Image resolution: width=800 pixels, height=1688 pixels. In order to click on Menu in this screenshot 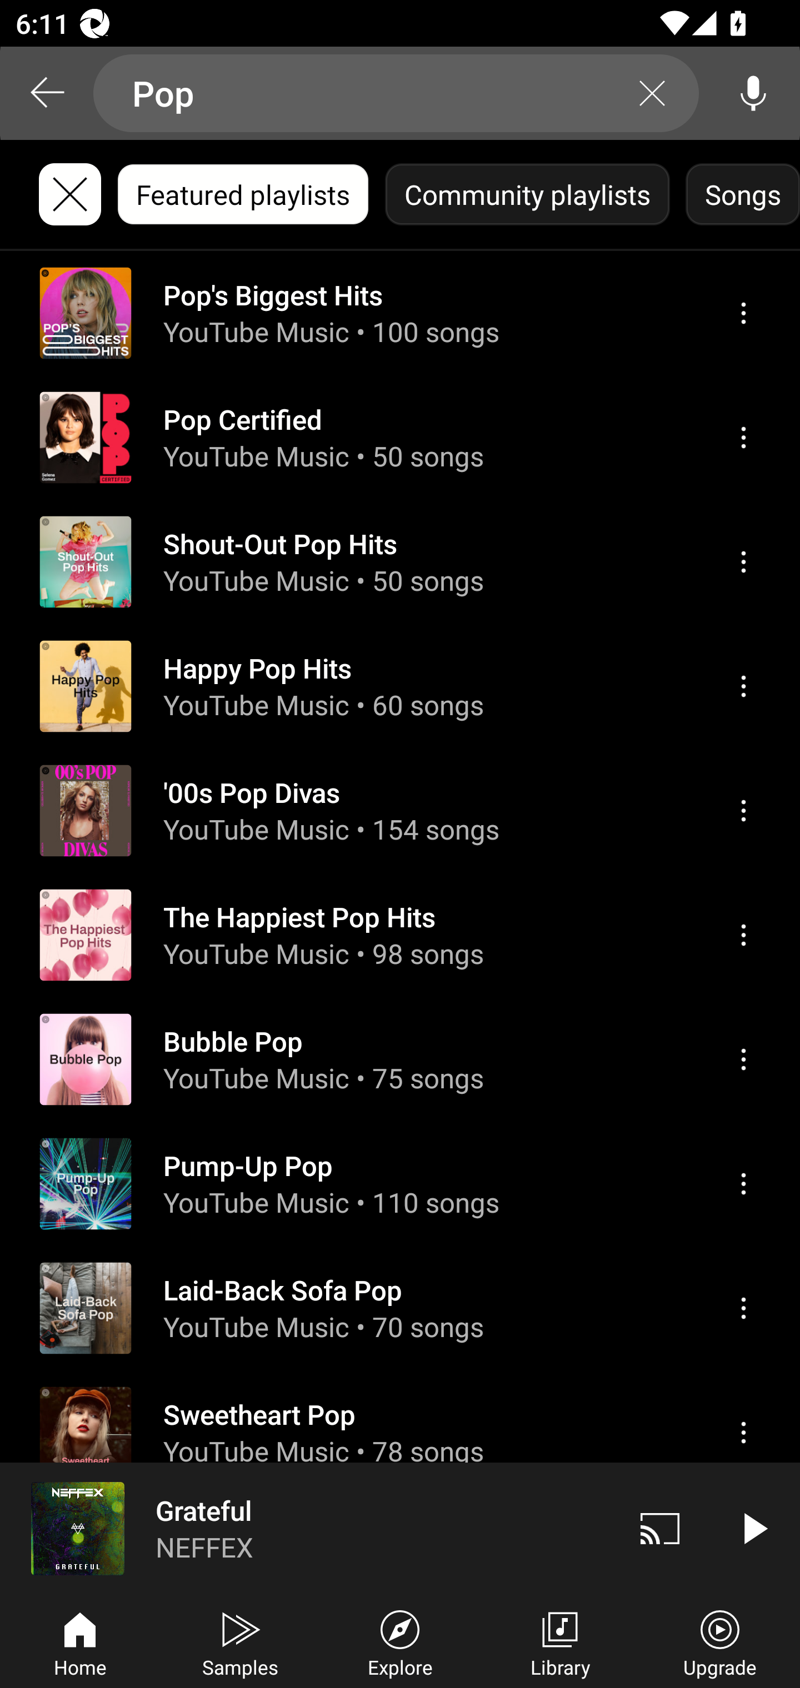, I will do `click(743, 1308)`.